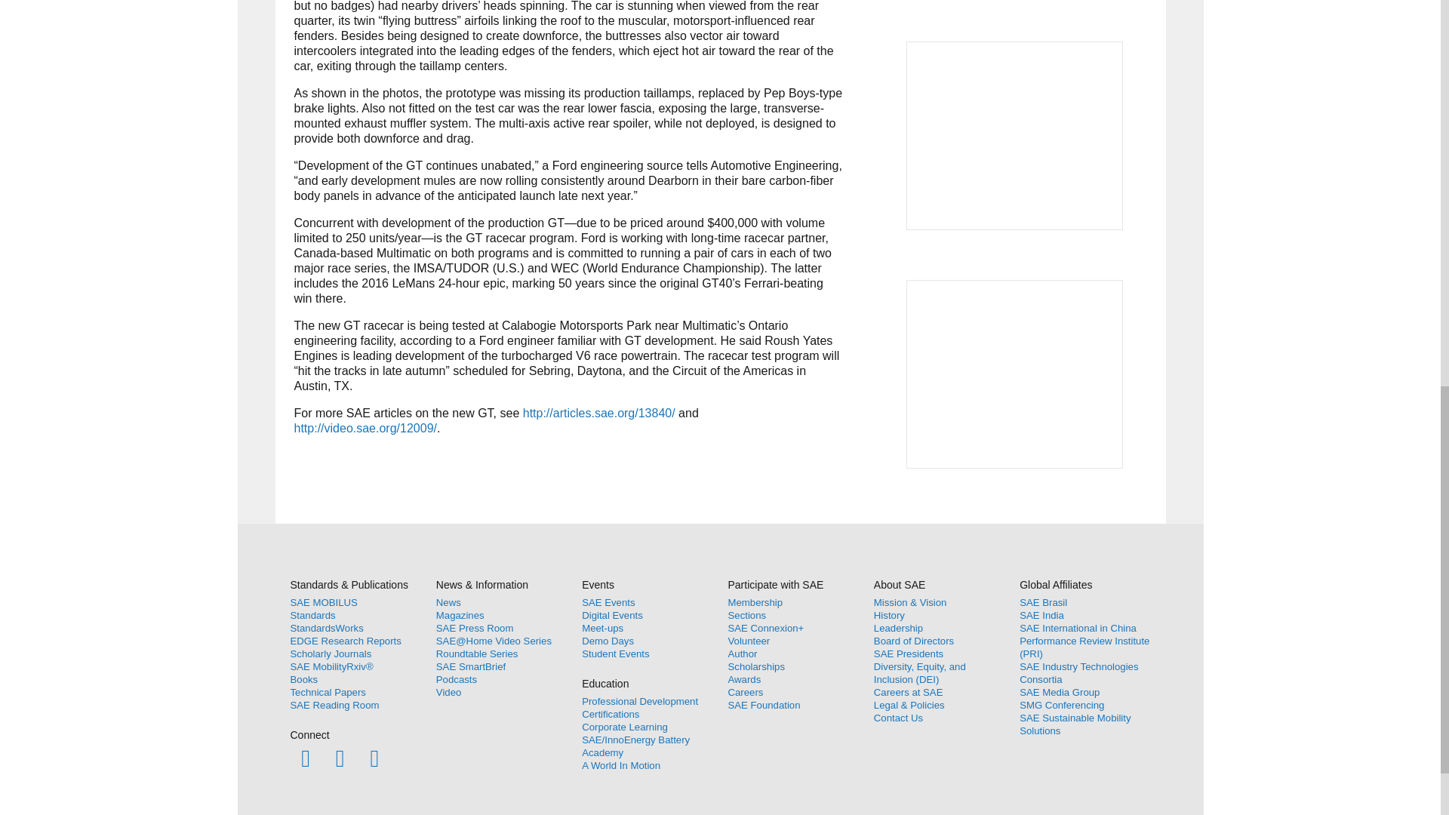 This screenshot has width=1449, height=815. What do you see at coordinates (305, 758) in the screenshot?
I see `Facebook` at bounding box center [305, 758].